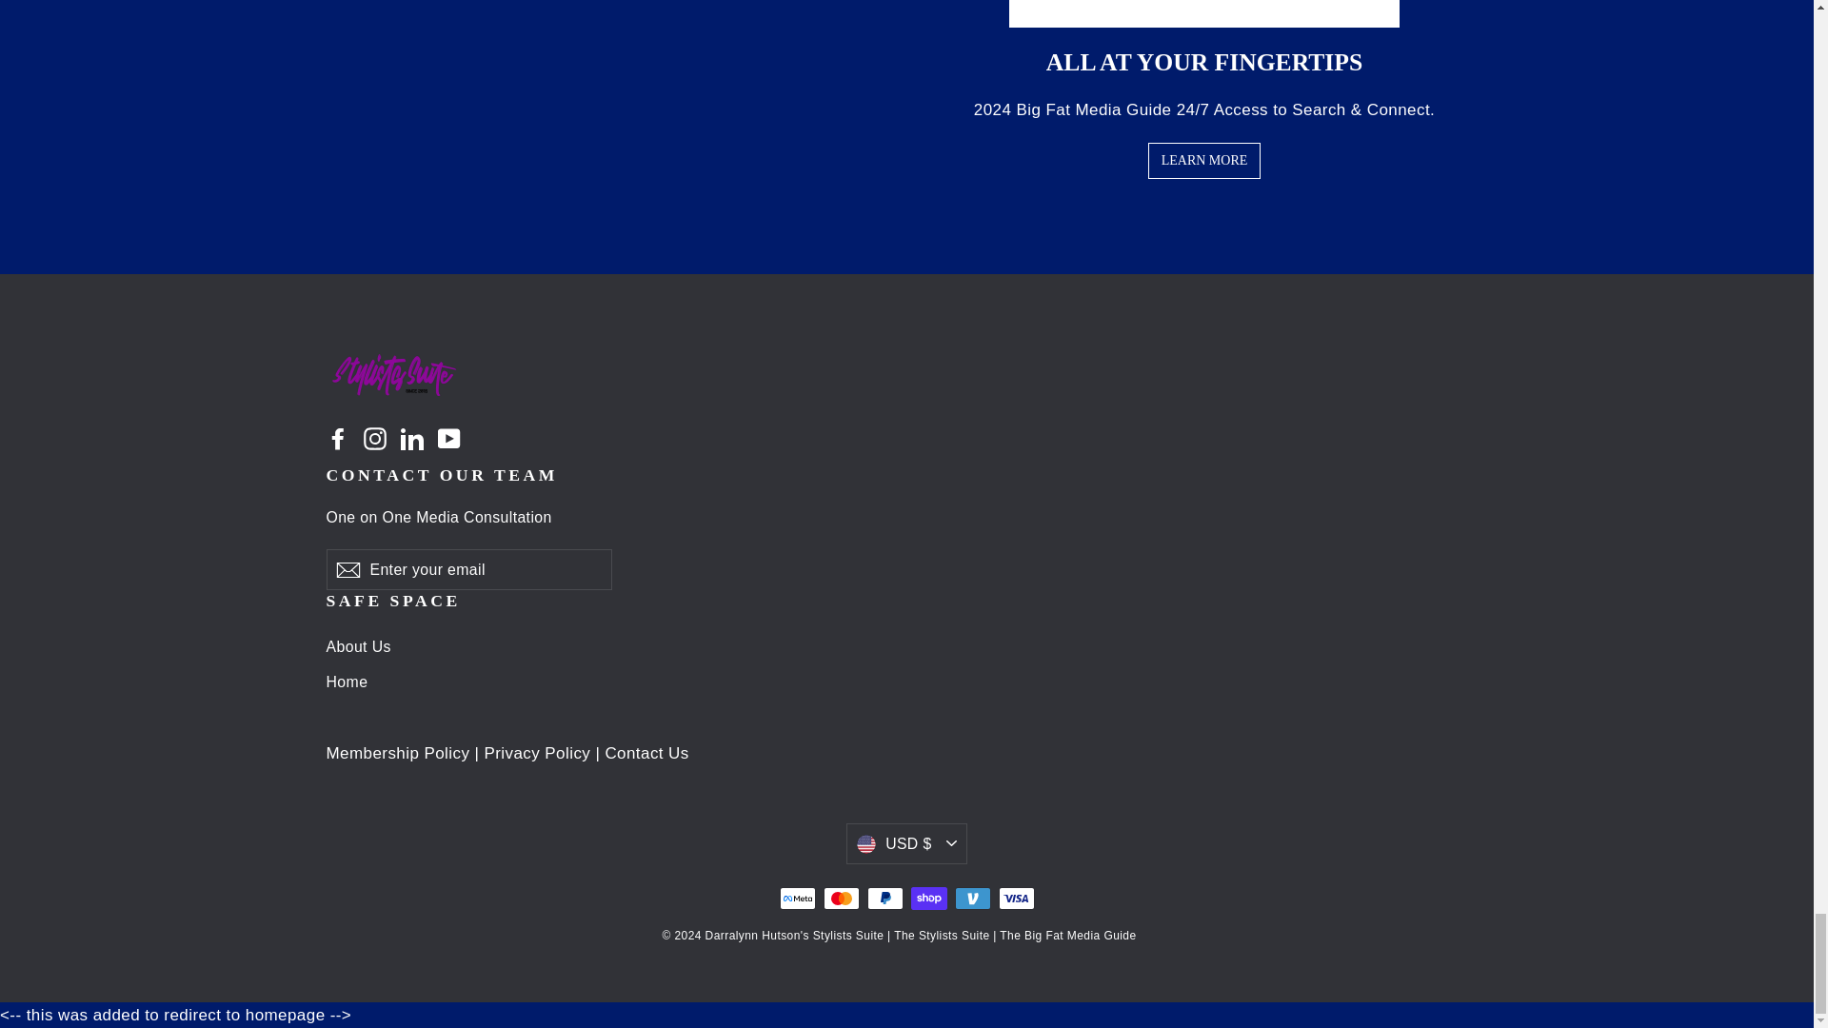 This screenshot has height=1028, width=1828. Describe the element at coordinates (796, 897) in the screenshot. I see `Meta Pay` at that location.